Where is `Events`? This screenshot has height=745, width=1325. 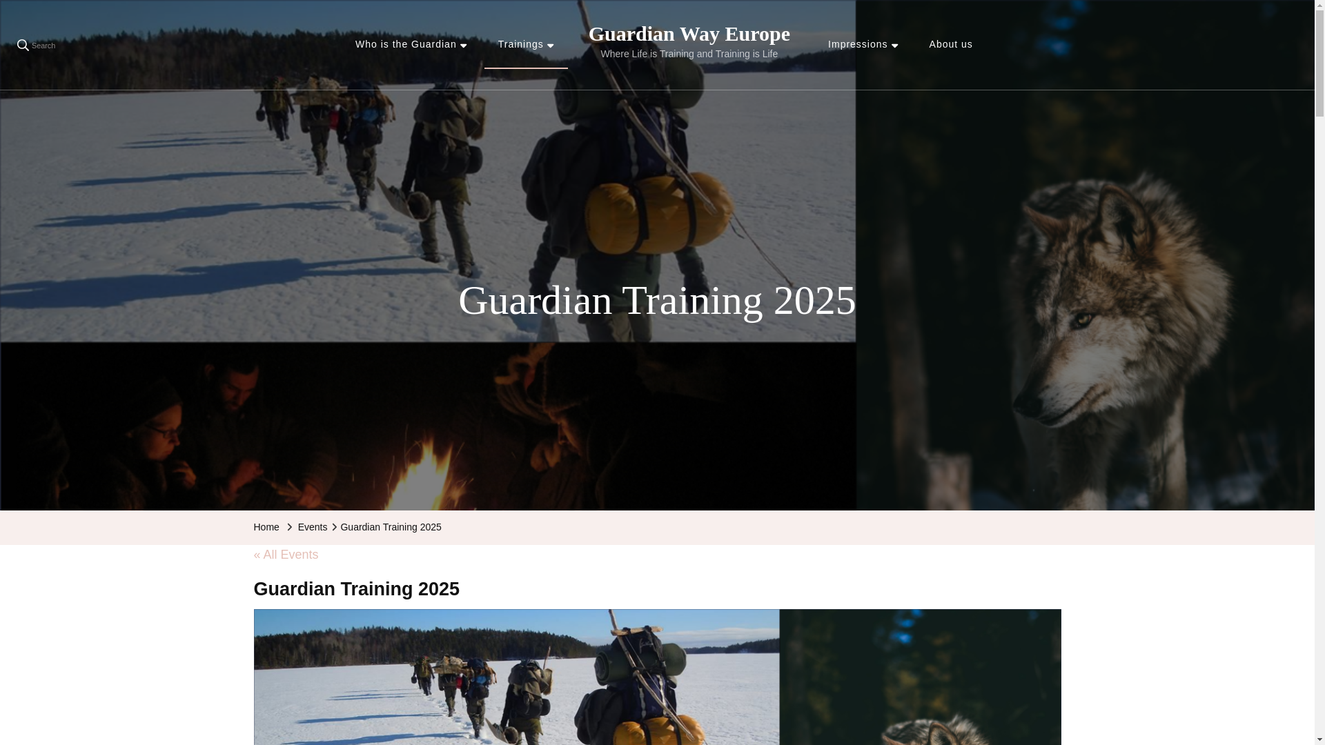 Events is located at coordinates (313, 527).